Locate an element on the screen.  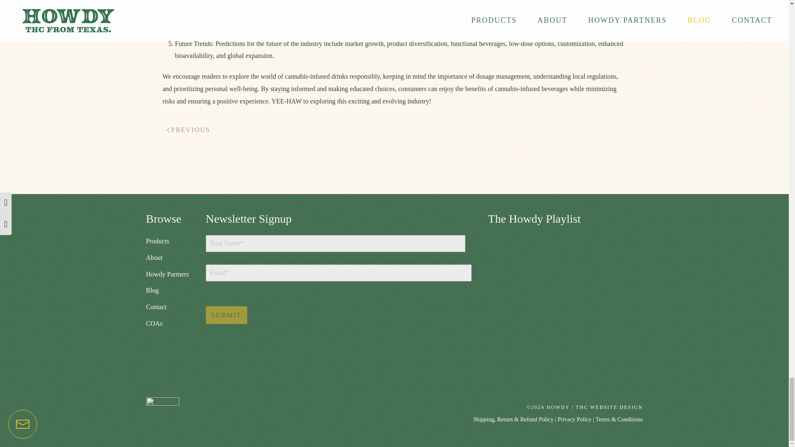
Products is located at coordinates (157, 241).